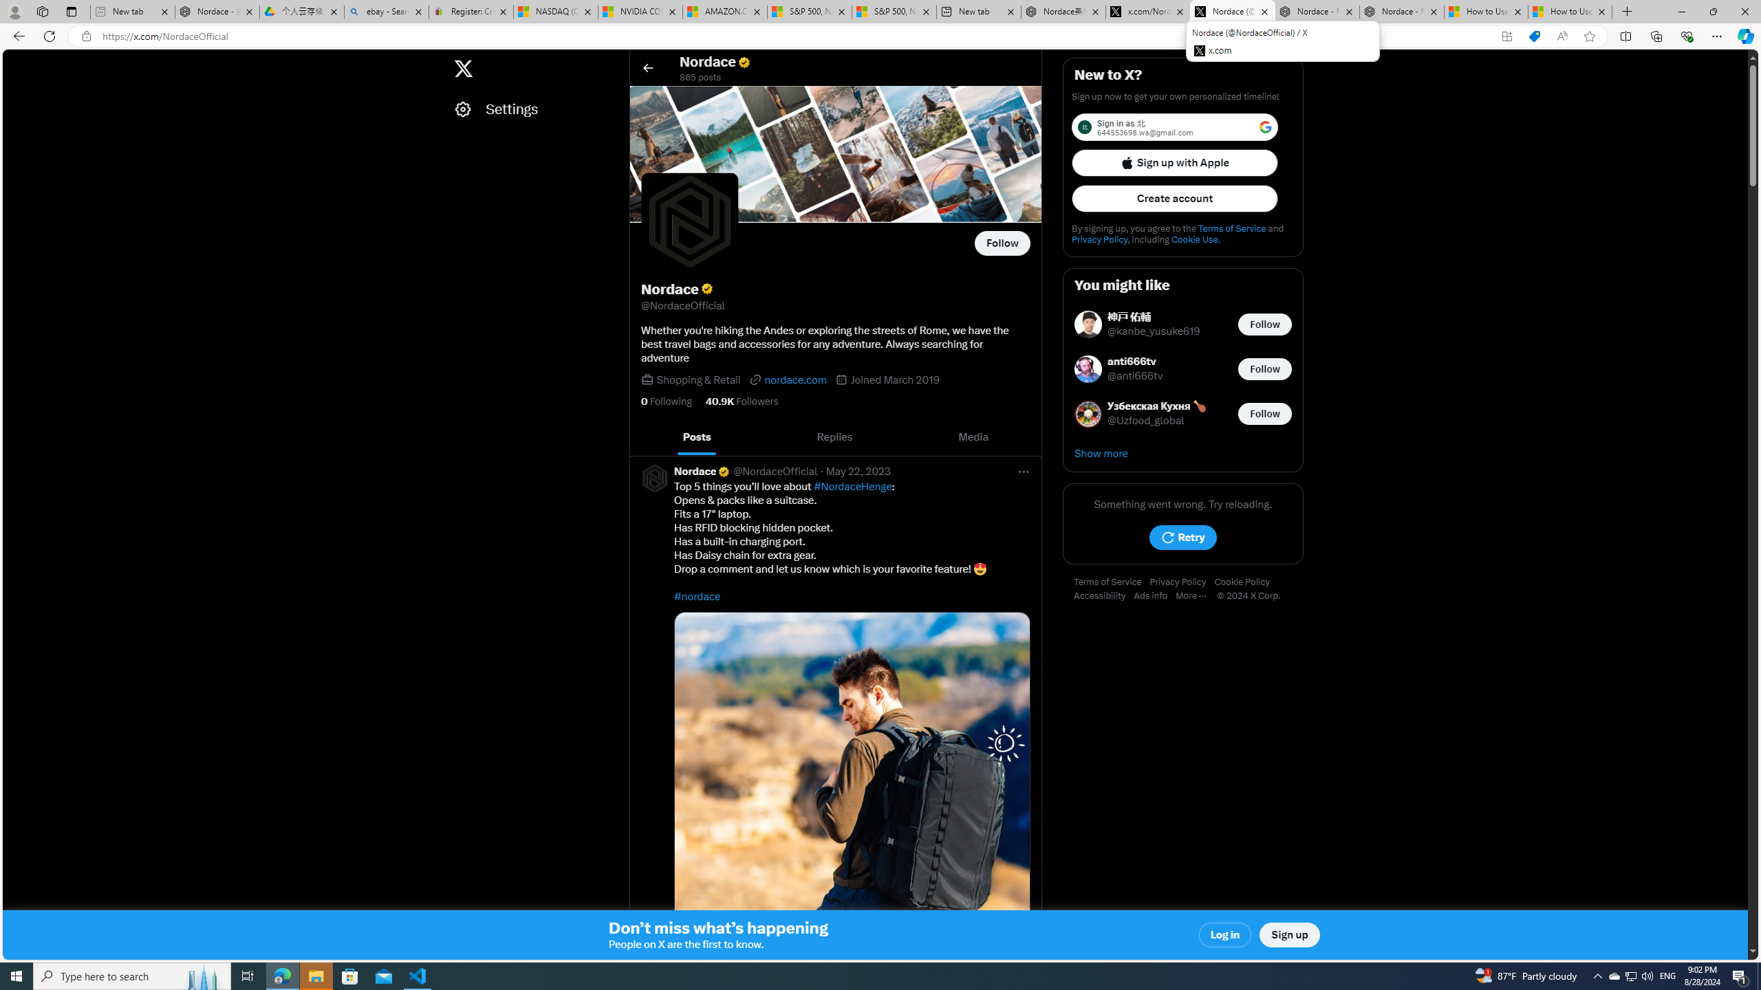  Describe the element at coordinates (1265, 368) in the screenshot. I see `Follow @anti666tv` at that location.